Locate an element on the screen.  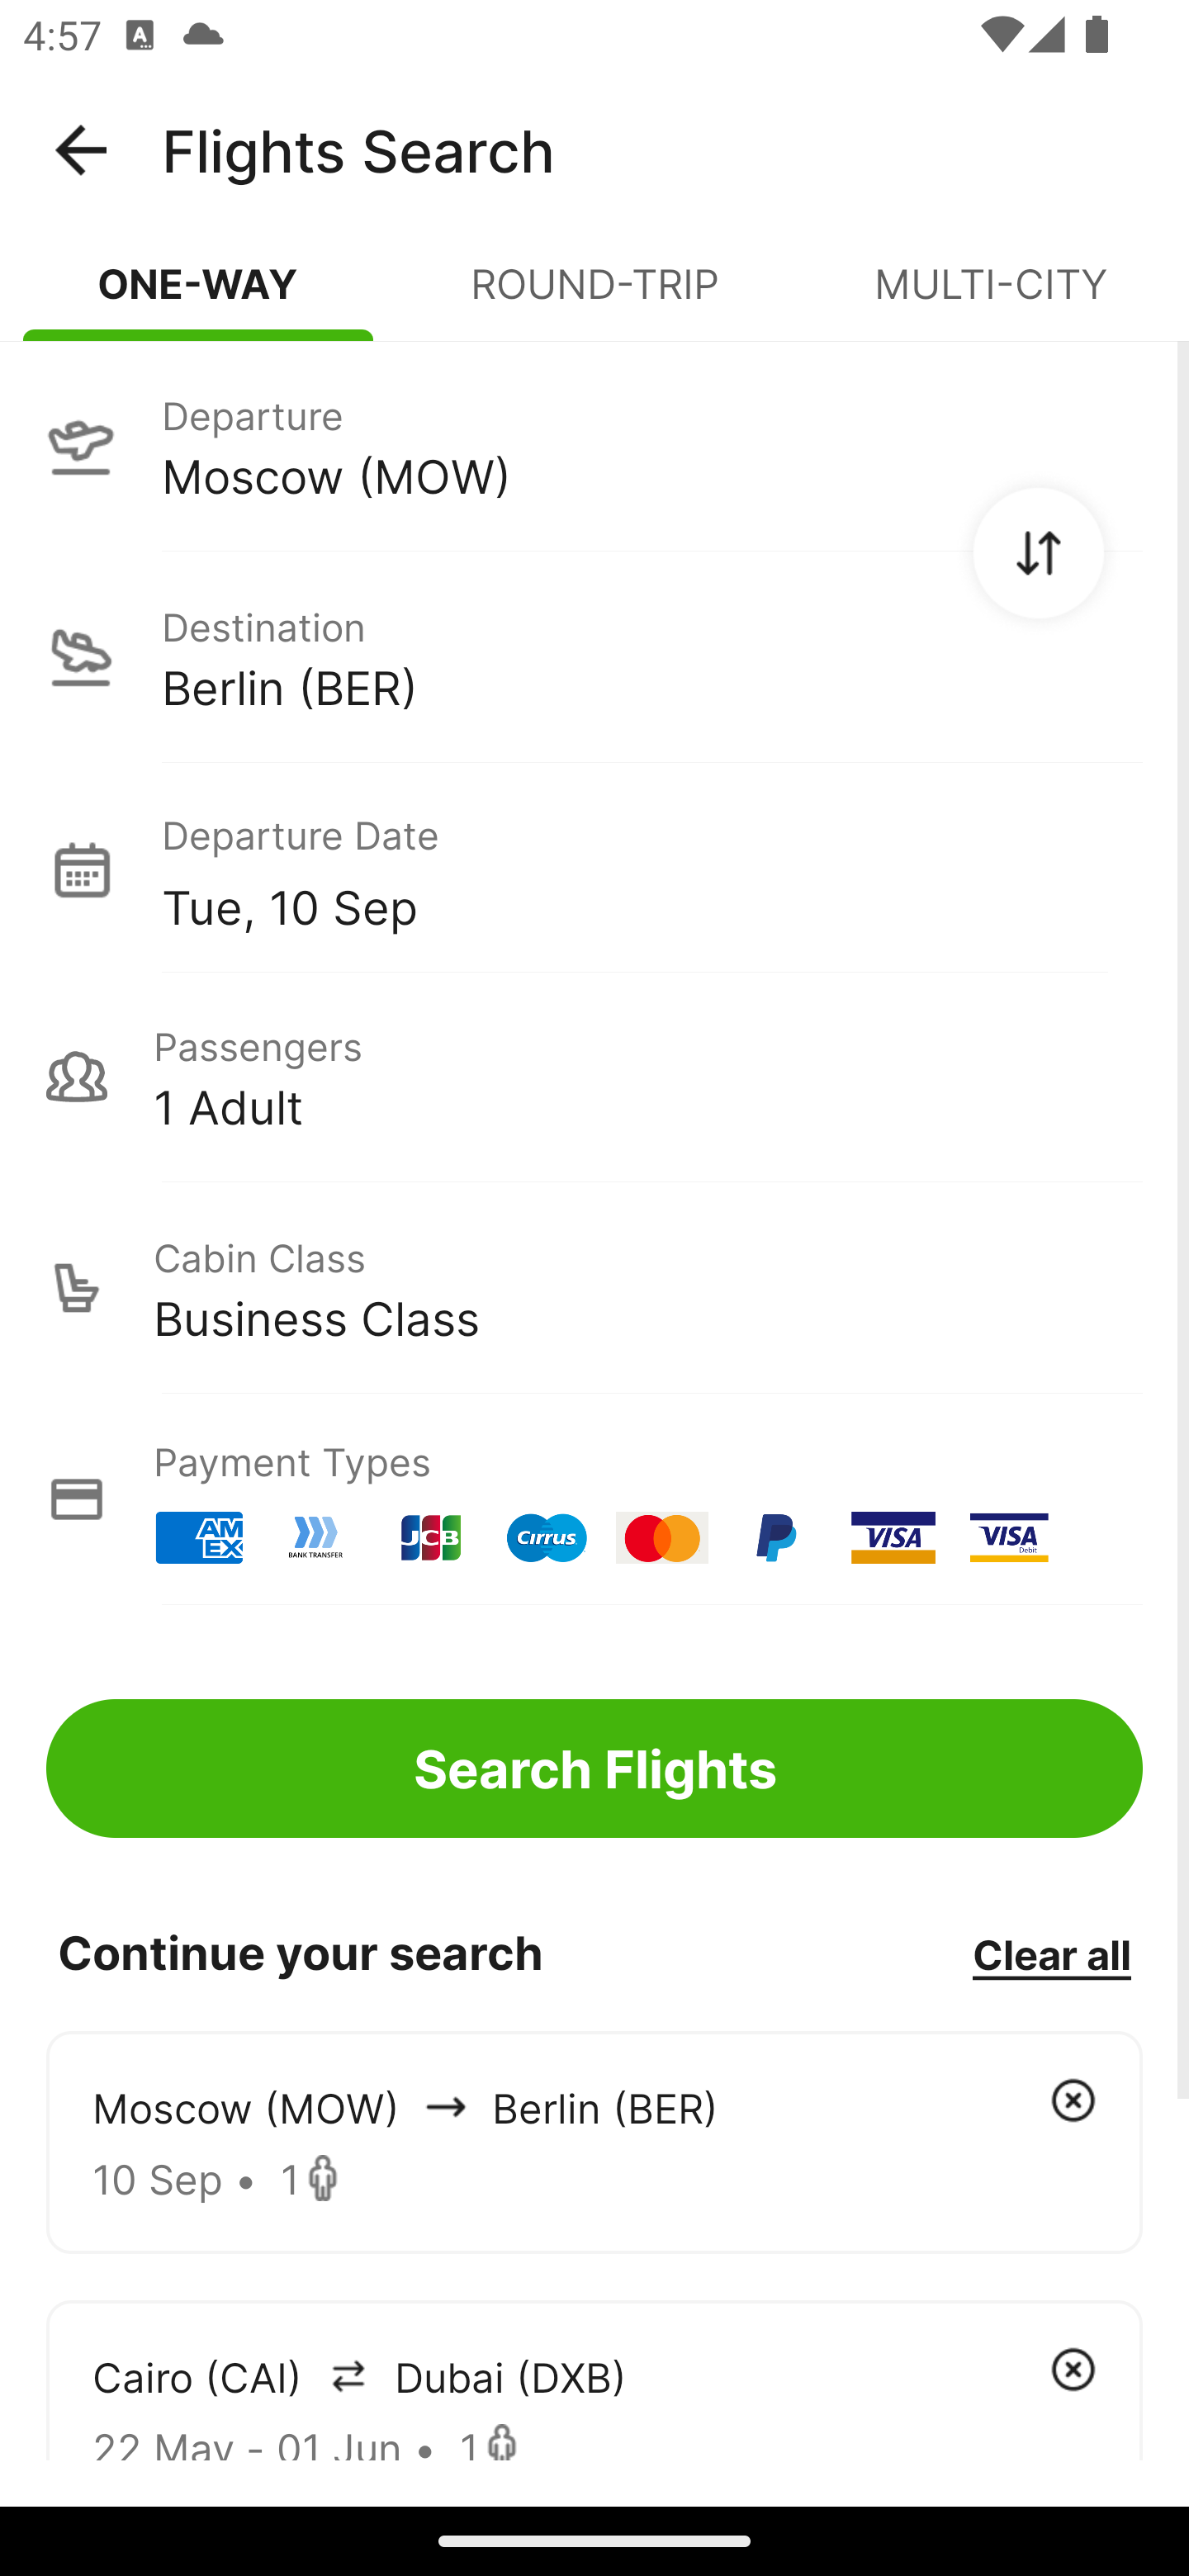
Cabin Class Business Class is located at coordinates (594, 1288).